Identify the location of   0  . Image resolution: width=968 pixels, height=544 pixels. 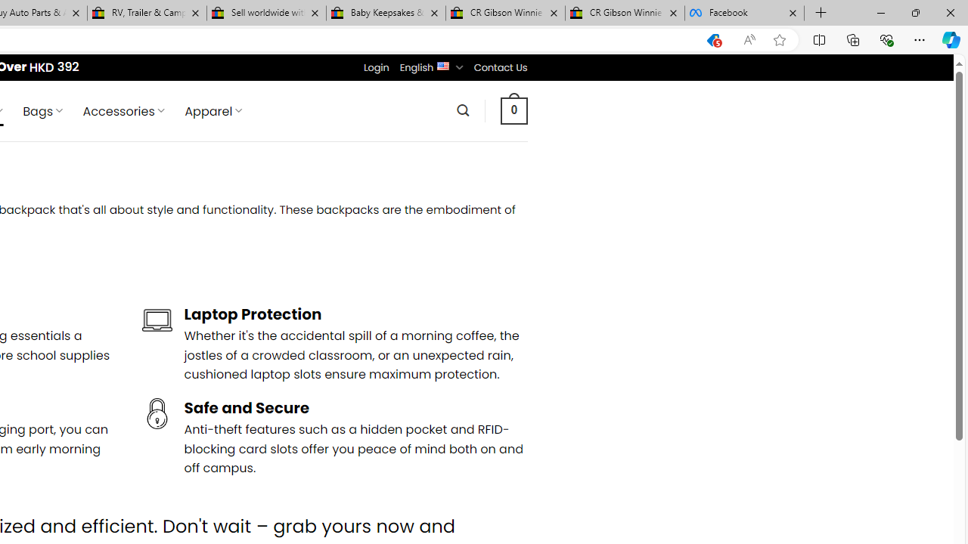
(513, 110).